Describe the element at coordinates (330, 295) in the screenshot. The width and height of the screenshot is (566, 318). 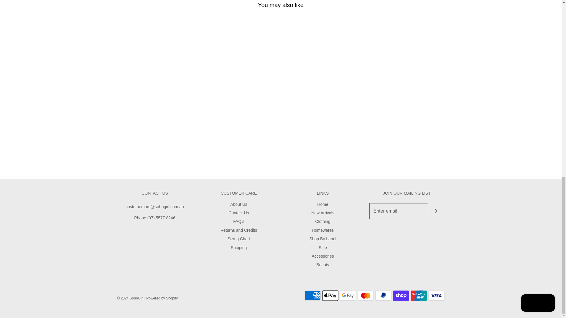
I see `Apple Pay` at that location.